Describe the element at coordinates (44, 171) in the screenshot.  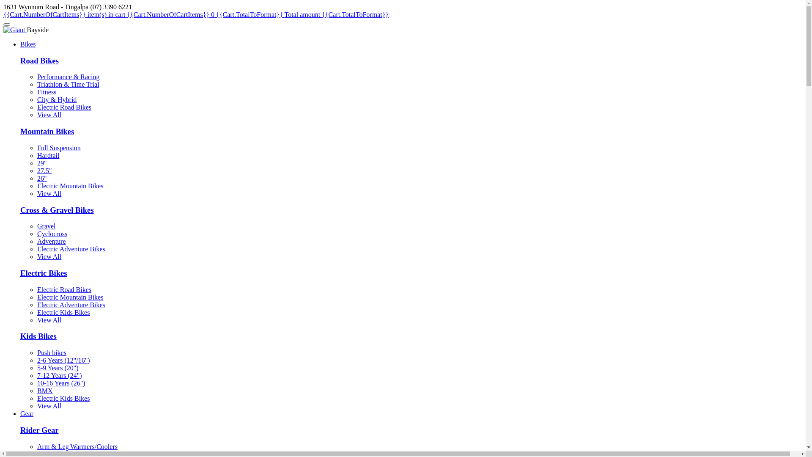
I see `27.5"` at that location.